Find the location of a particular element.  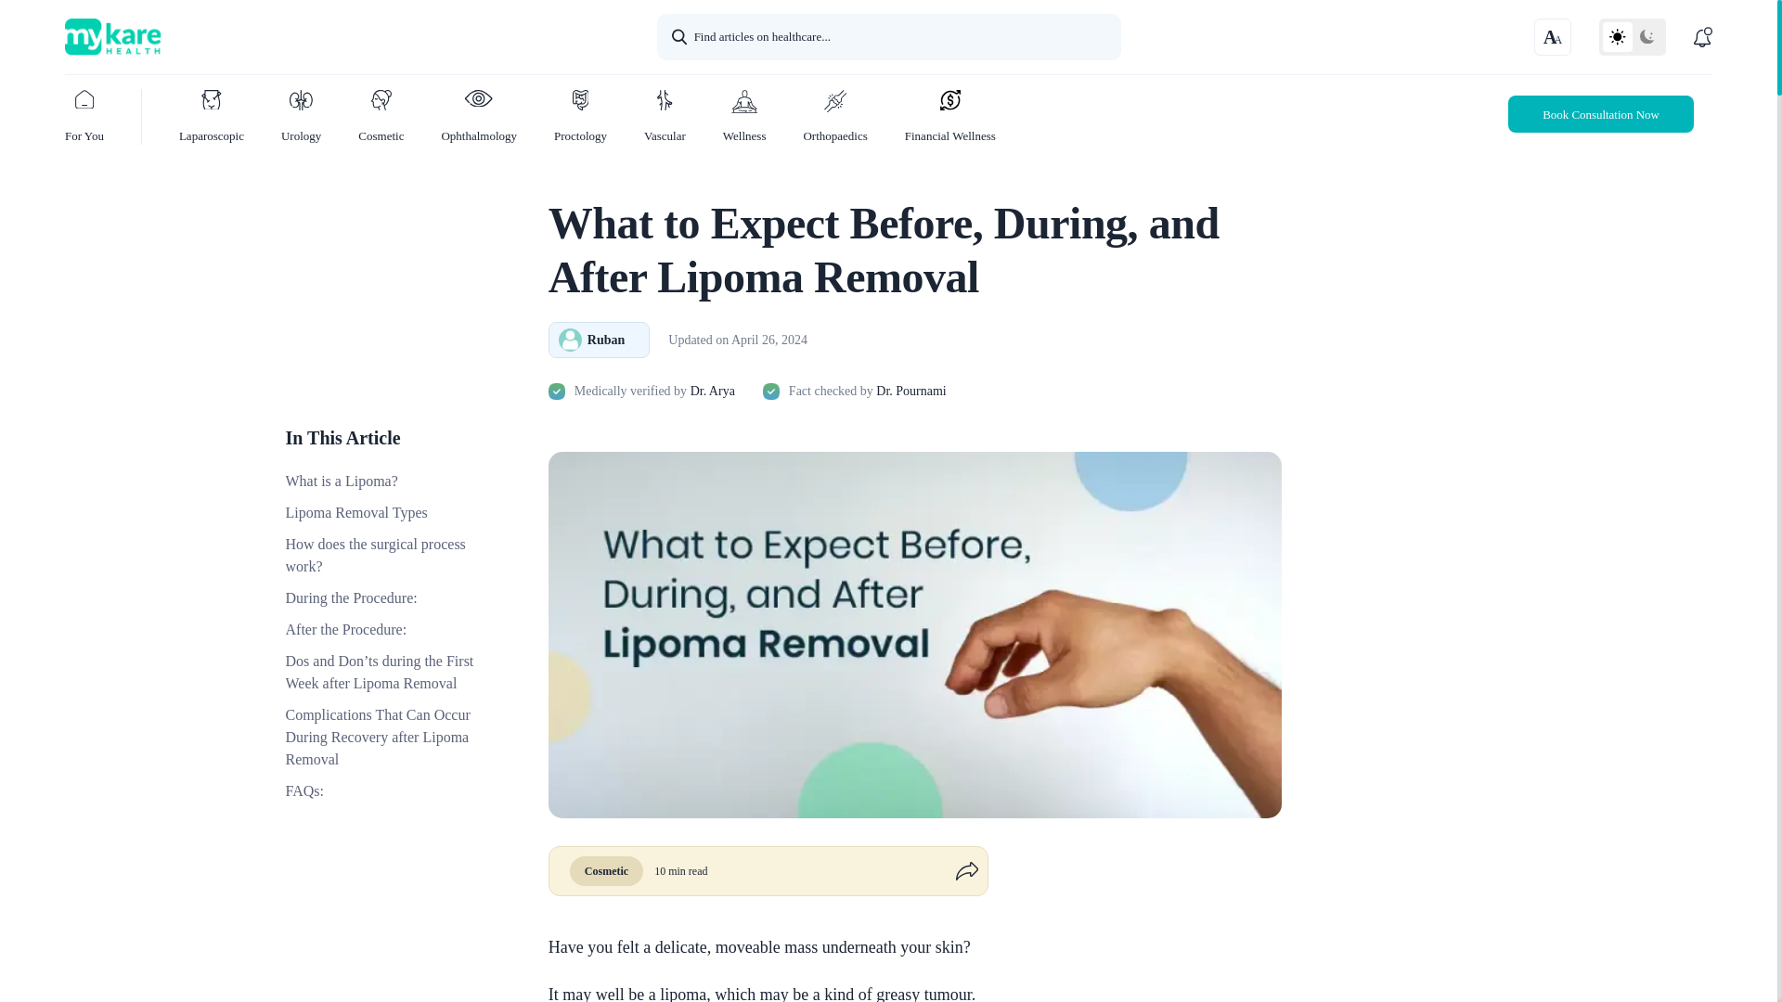

Share button is located at coordinates (949, 870).